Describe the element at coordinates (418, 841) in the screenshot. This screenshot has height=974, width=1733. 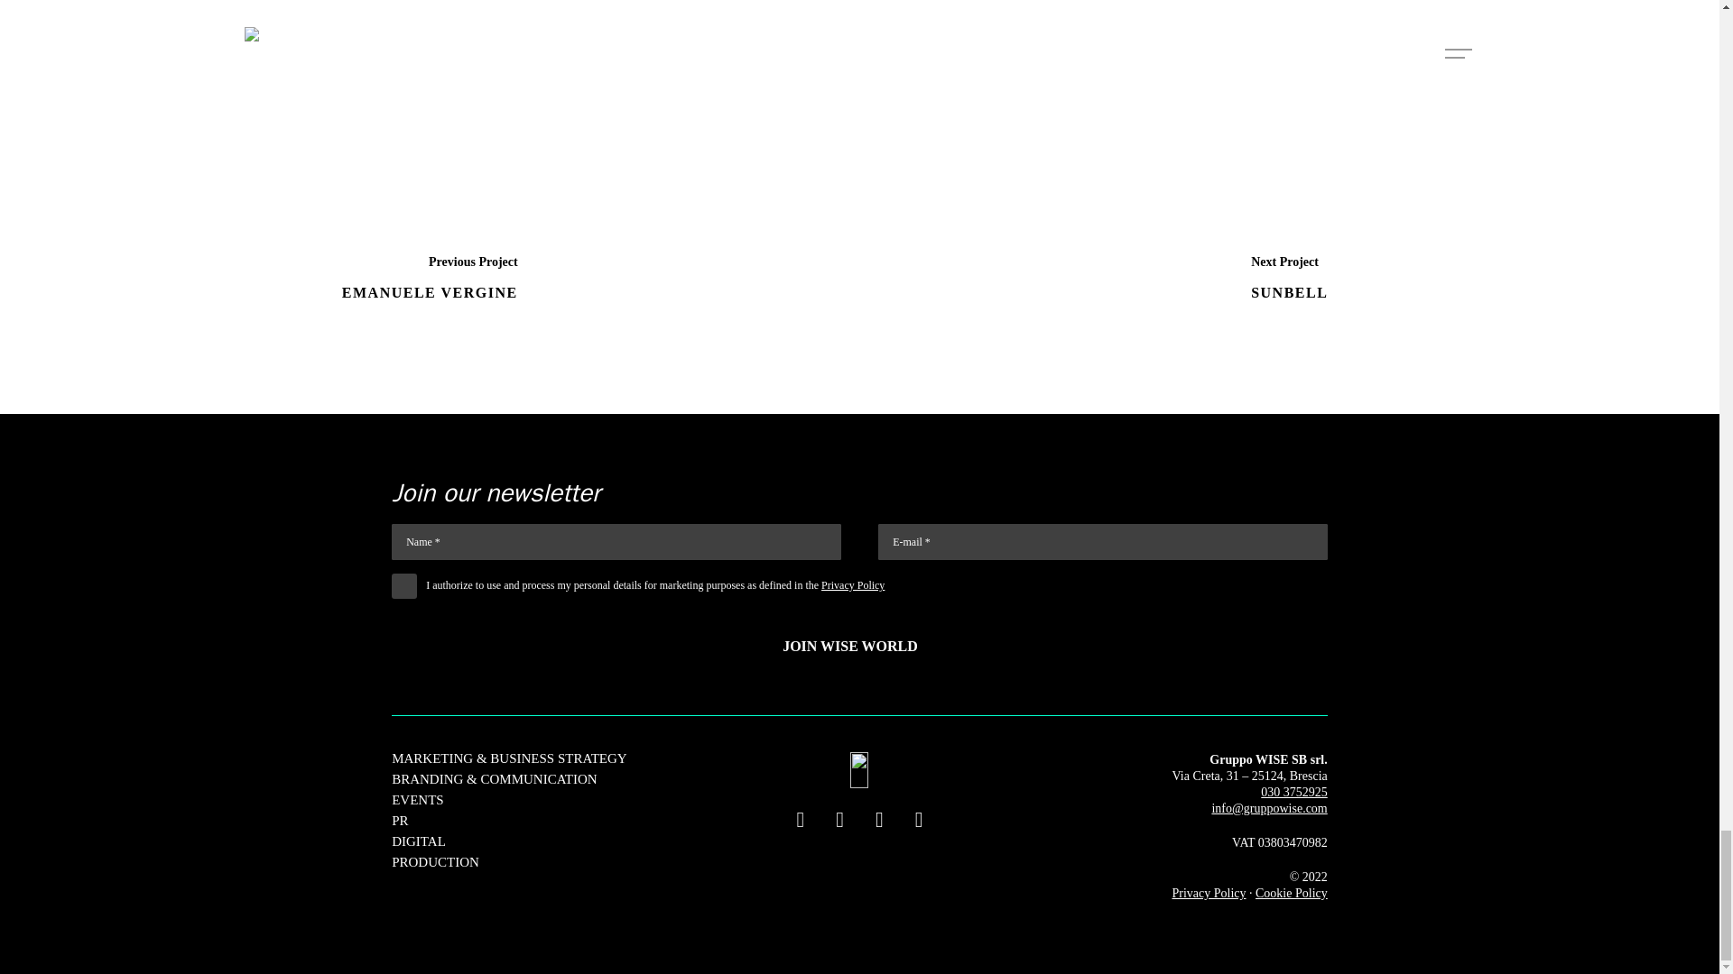
I see `DIGITAL` at that location.